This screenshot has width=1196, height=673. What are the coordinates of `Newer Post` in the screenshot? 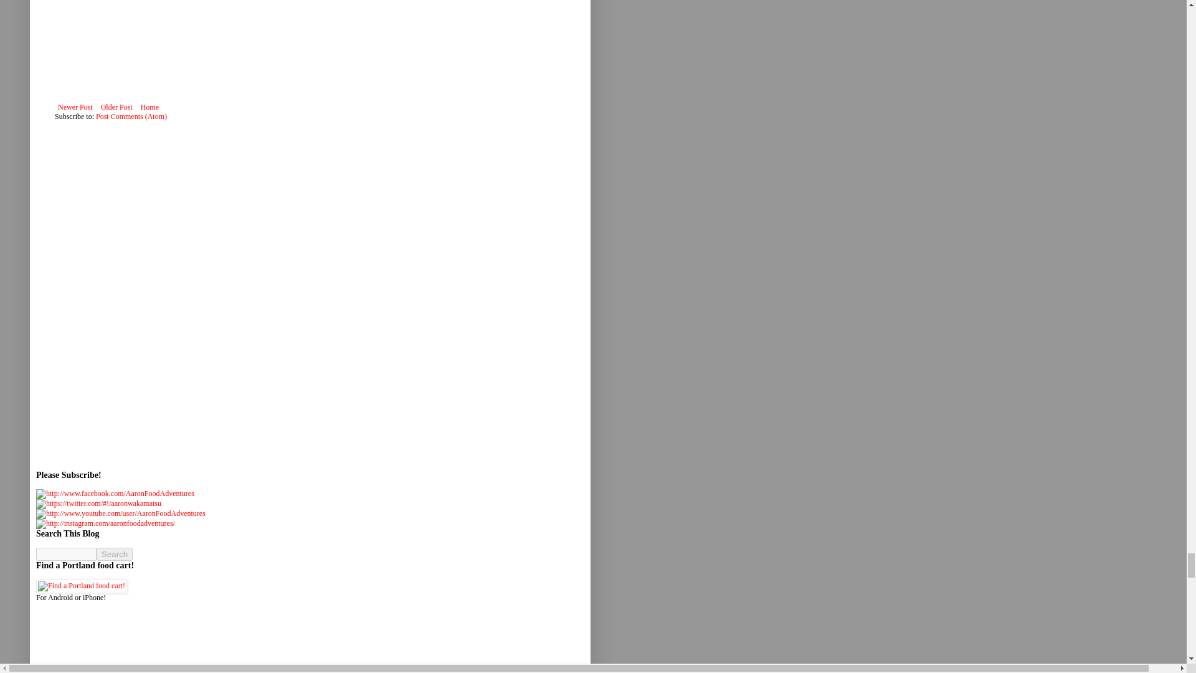 It's located at (75, 107).